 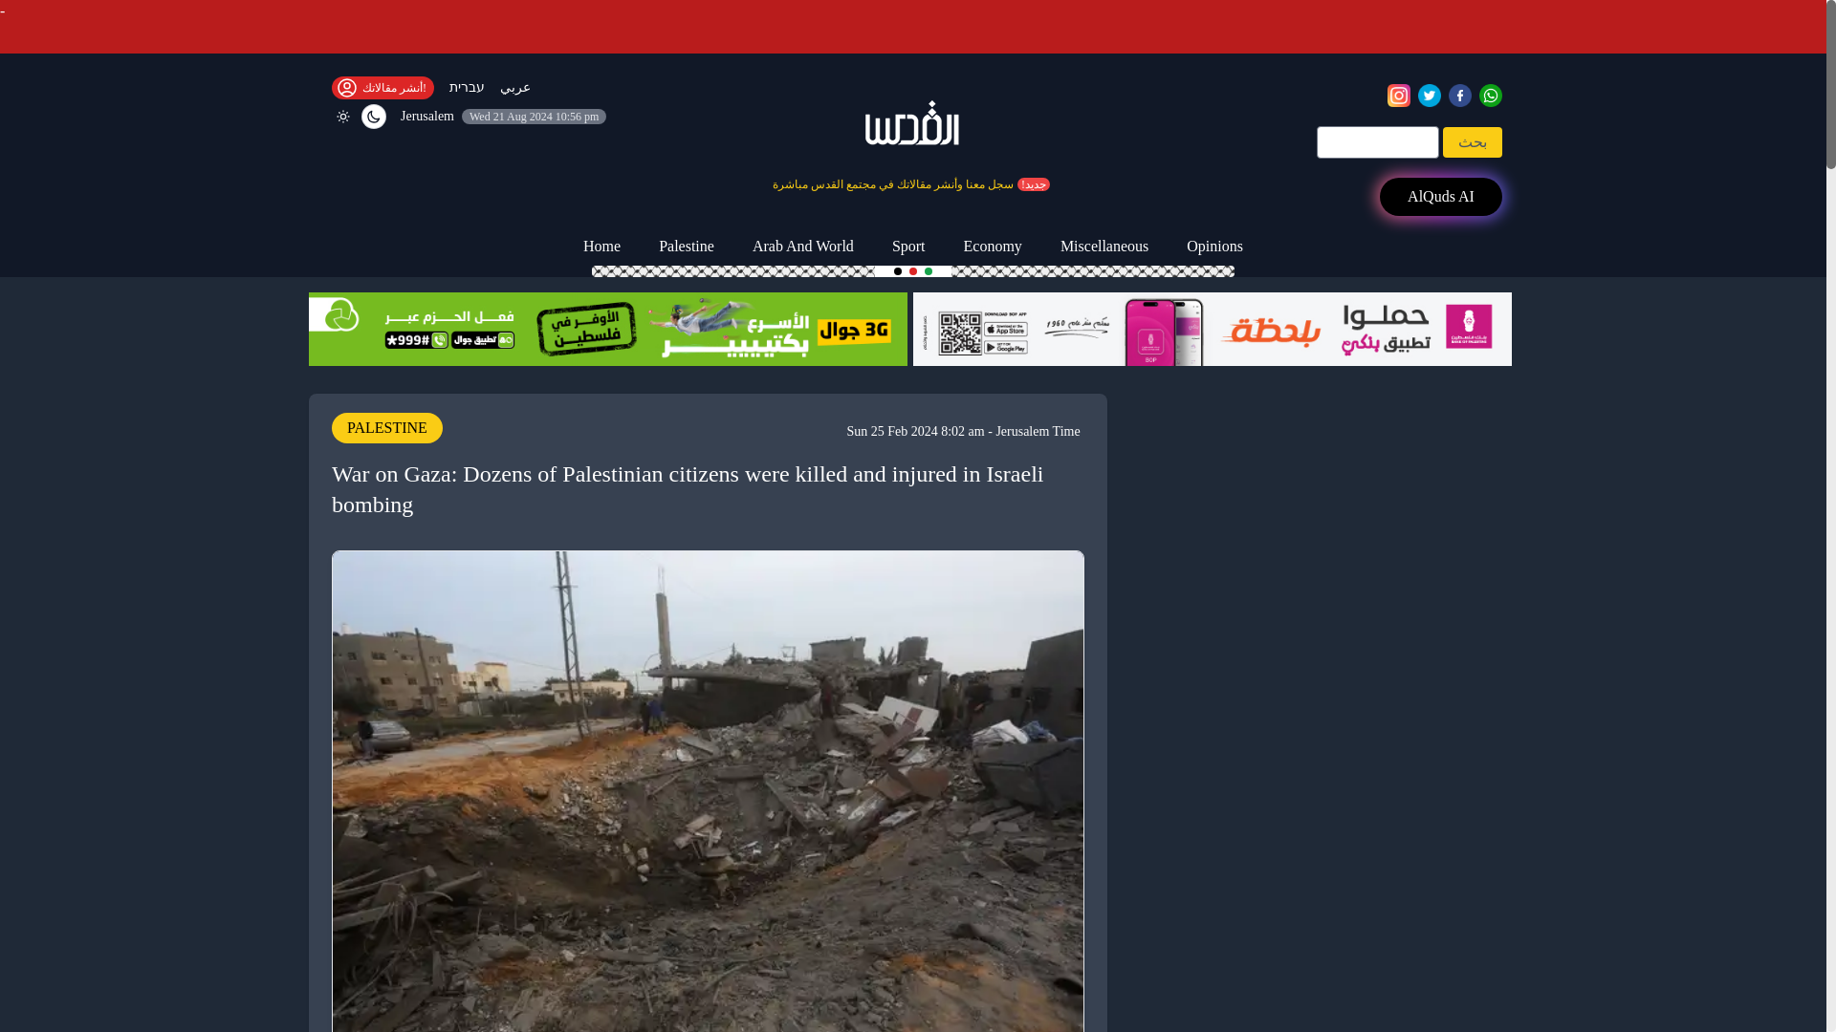 What do you see at coordinates (1104, 247) in the screenshot?
I see `Miscellaneous` at bounding box center [1104, 247].